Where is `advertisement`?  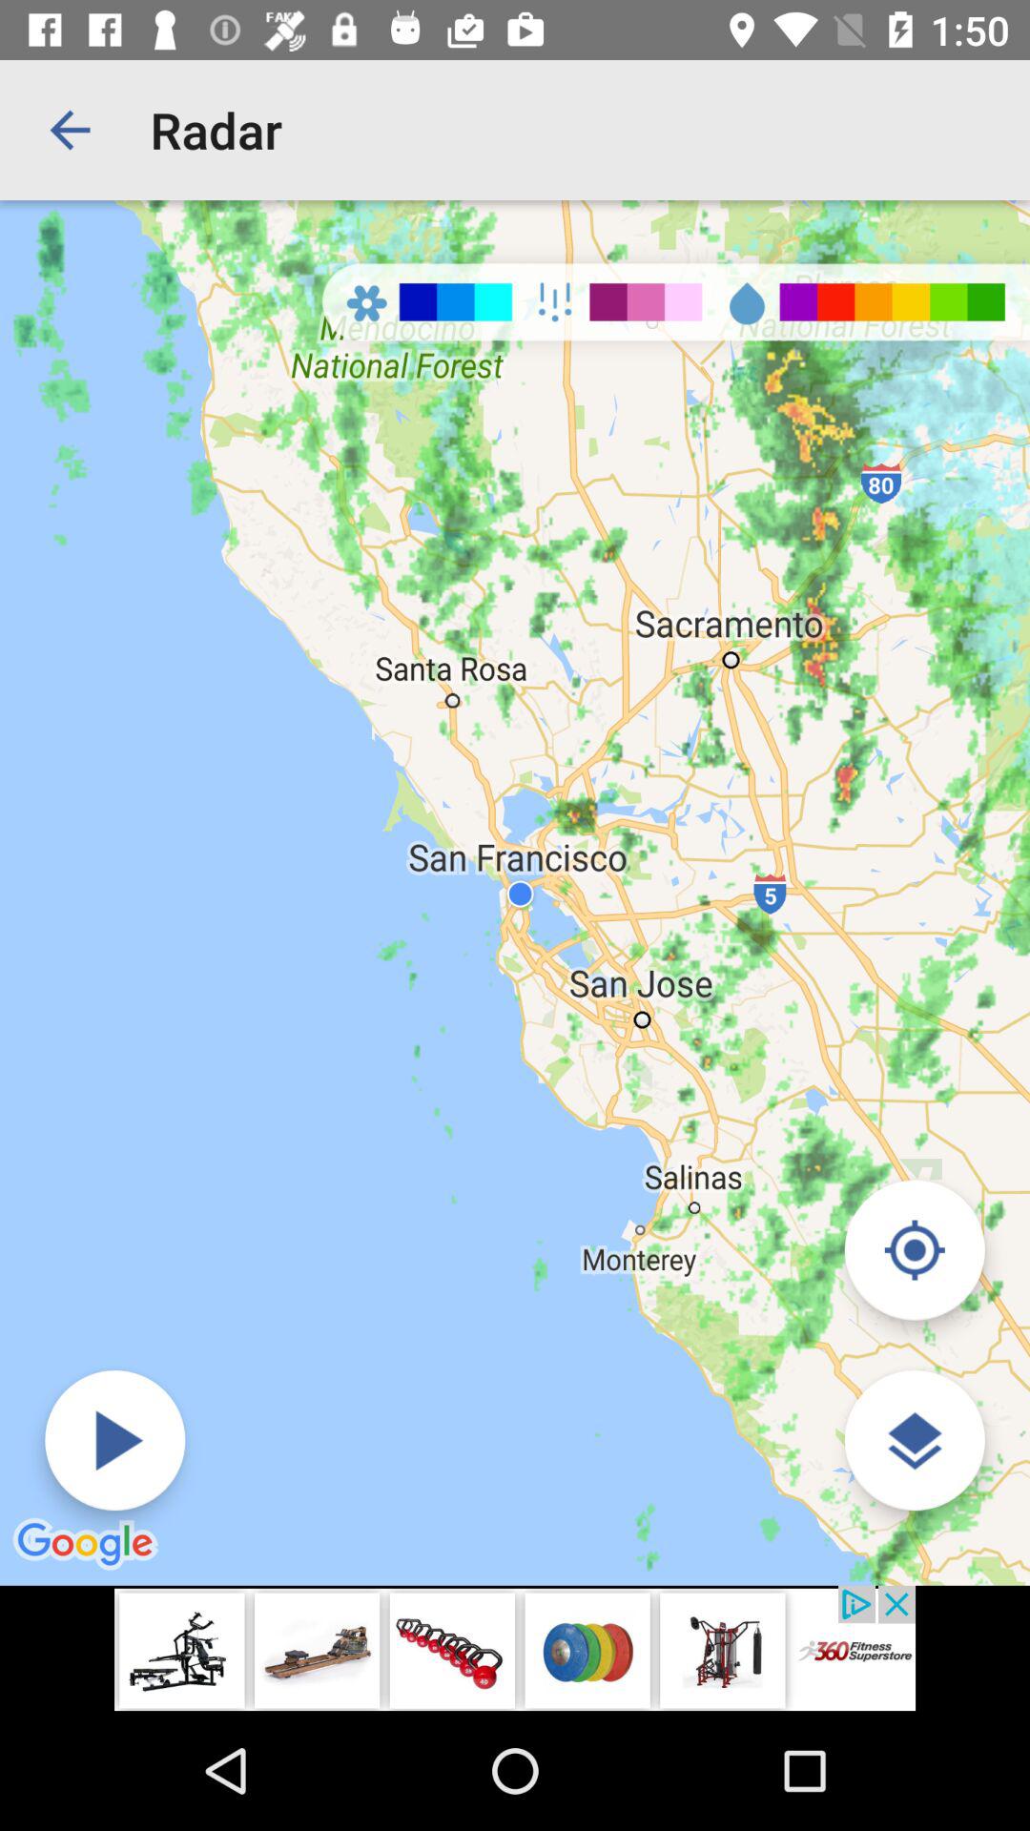
advertisement is located at coordinates (515, 1648).